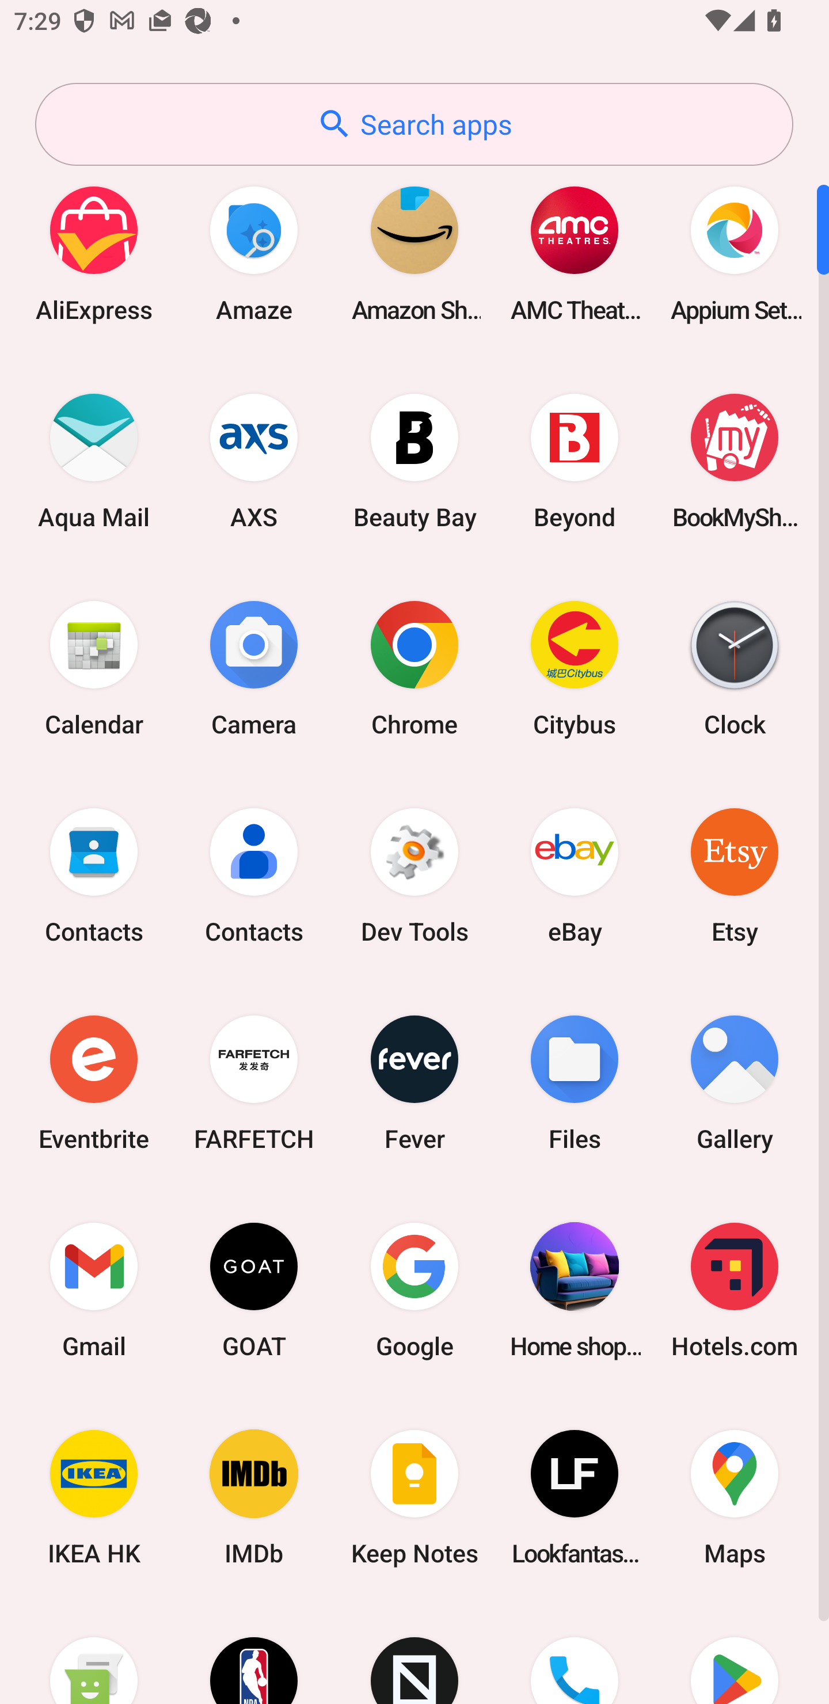 This screenshot has height=1704, width=829. Describe the element at coordinates (254, 1290) in the screenshot. I see `GOAT` at that location.